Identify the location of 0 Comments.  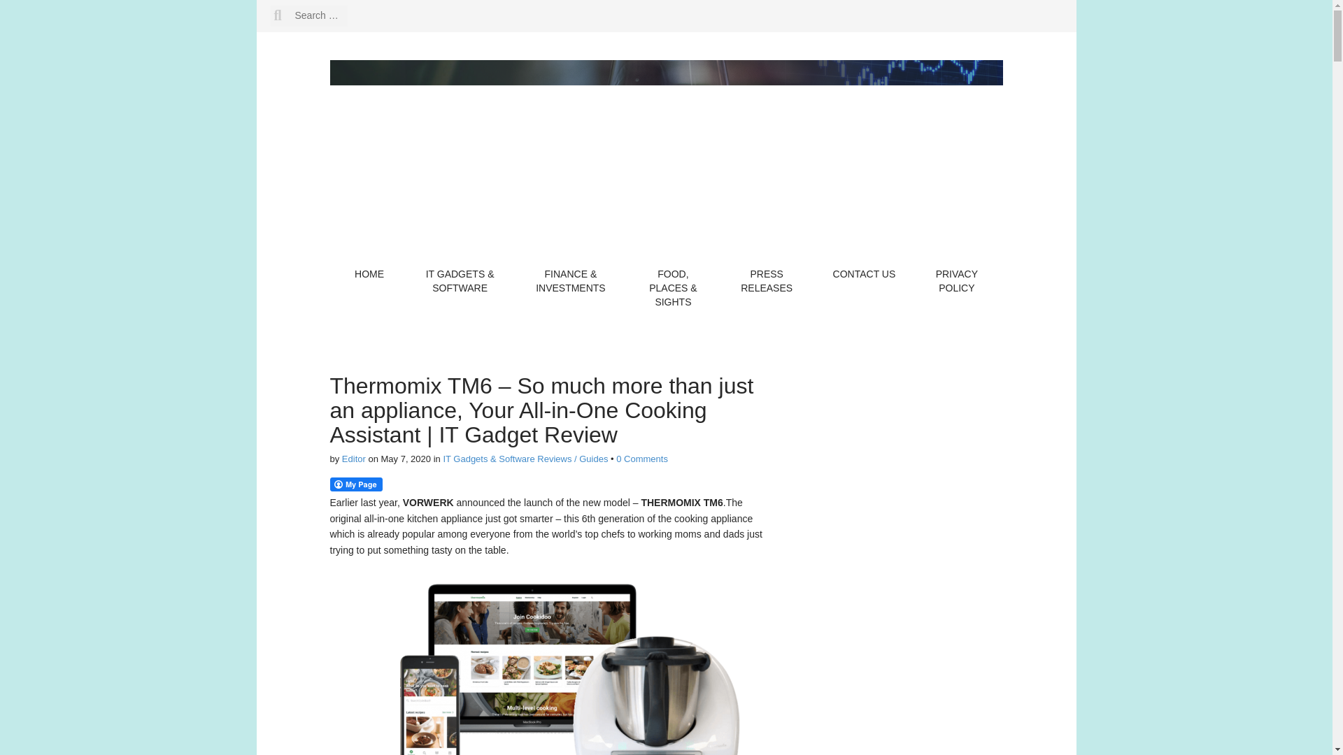
(642, 459).